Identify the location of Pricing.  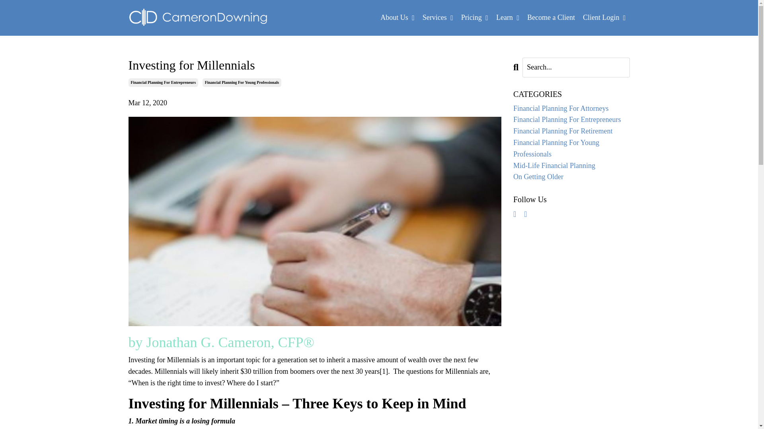
(474, 17).